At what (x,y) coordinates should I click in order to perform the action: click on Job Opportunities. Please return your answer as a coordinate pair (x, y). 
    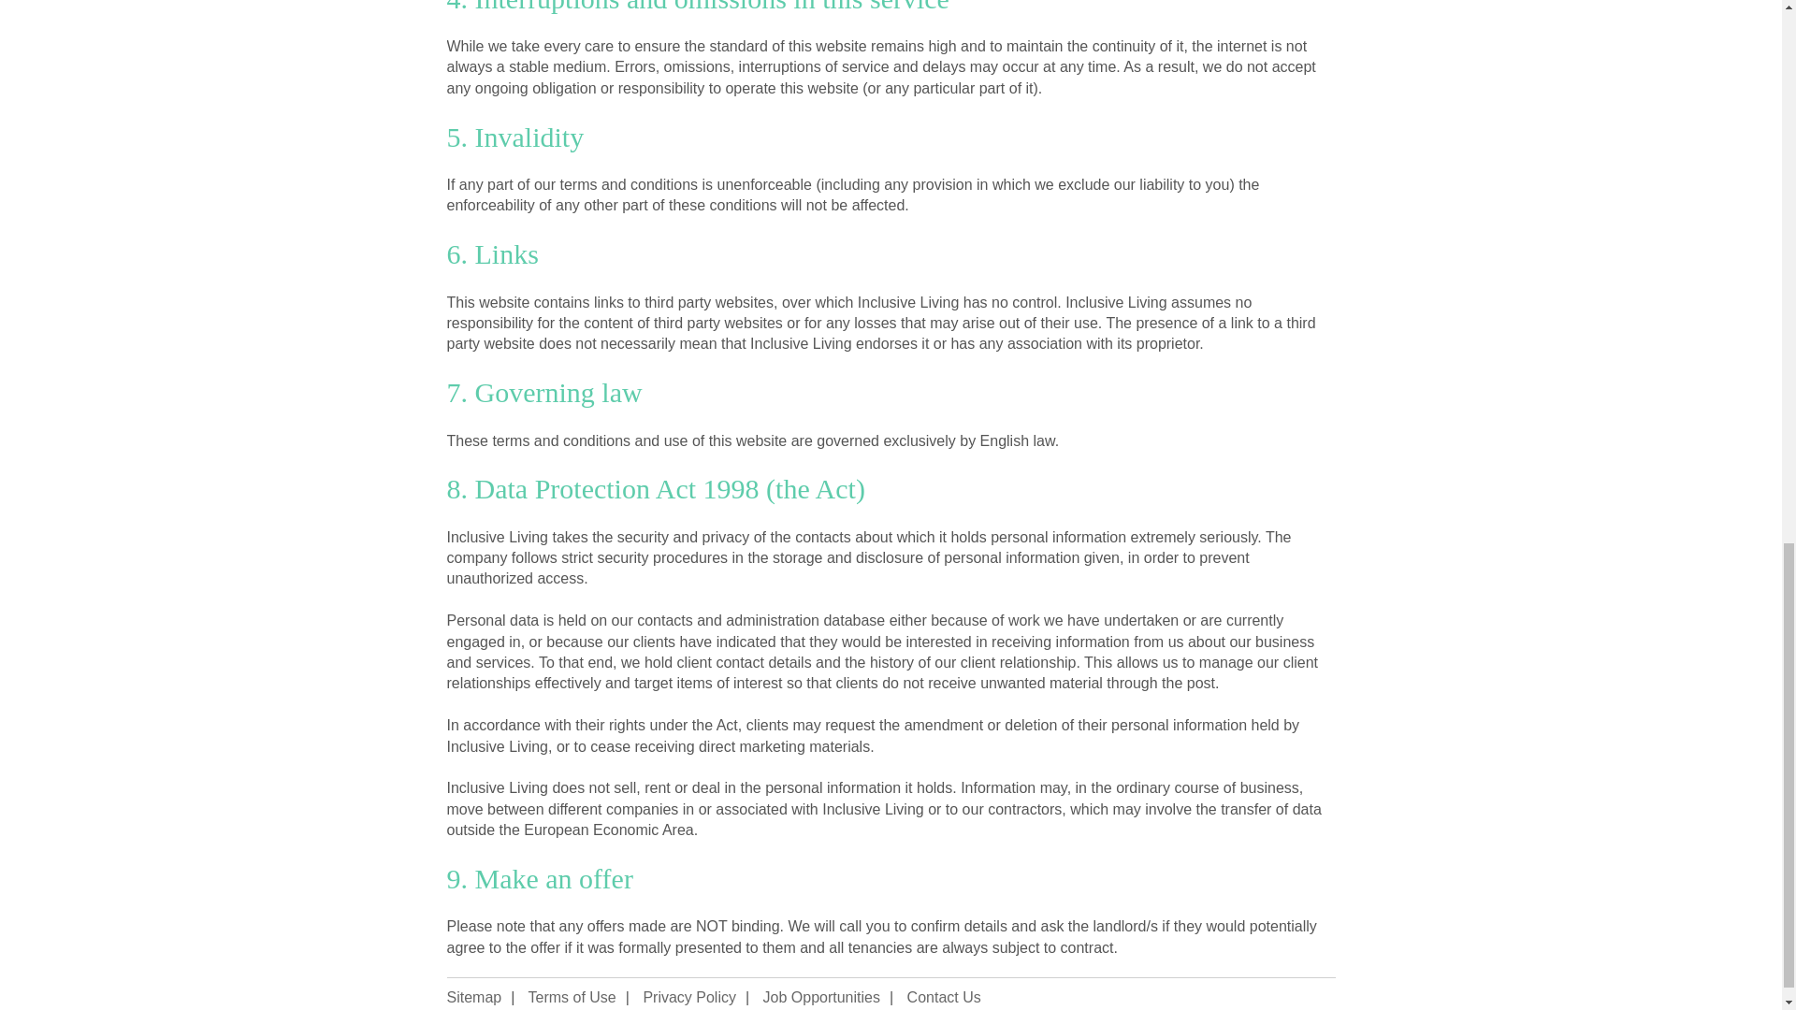
    Looking at the image, I should click on (821, 997).